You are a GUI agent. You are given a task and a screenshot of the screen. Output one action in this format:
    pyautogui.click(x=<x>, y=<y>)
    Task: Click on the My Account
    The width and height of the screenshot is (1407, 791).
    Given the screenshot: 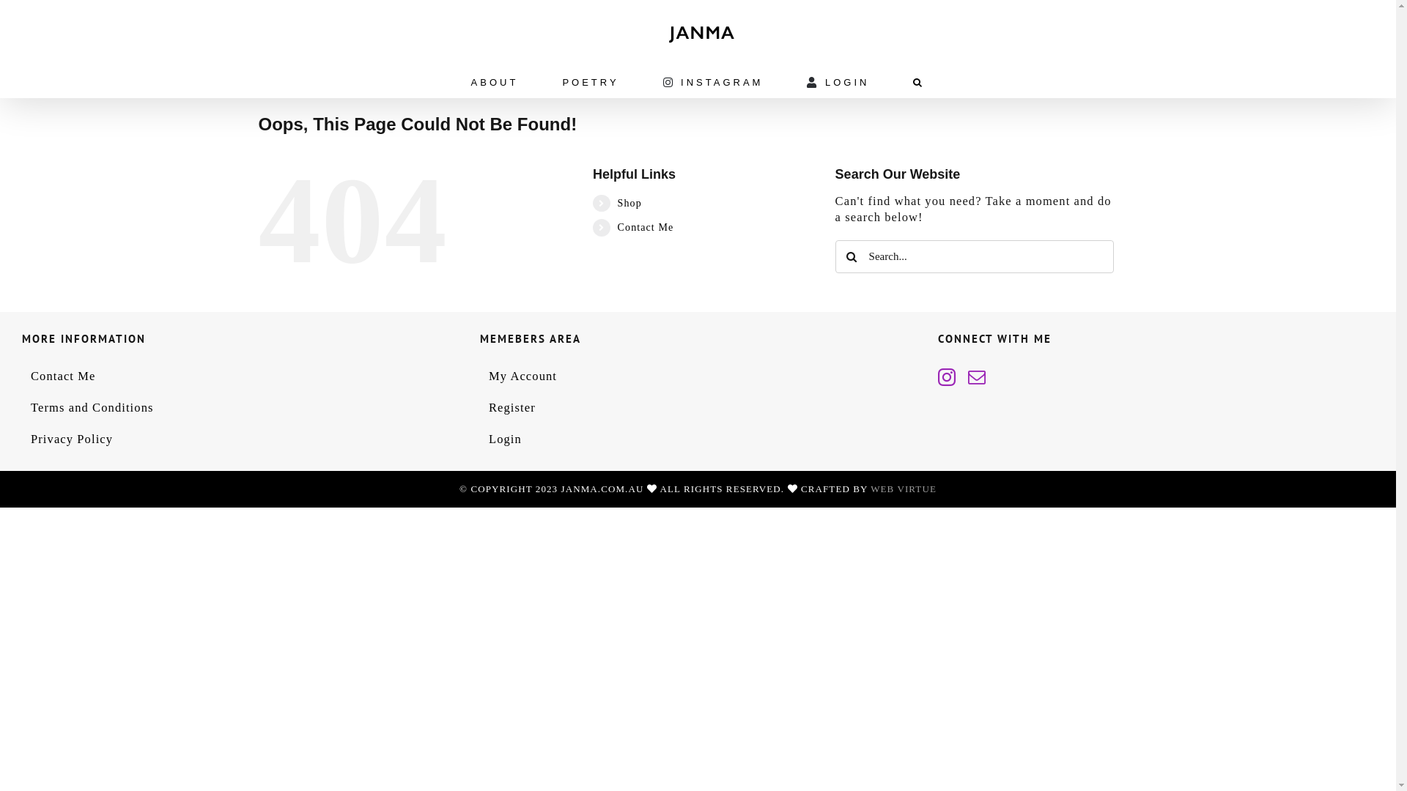 What is the action you would take?
    pyautogui.click(x=699, y=376)
    